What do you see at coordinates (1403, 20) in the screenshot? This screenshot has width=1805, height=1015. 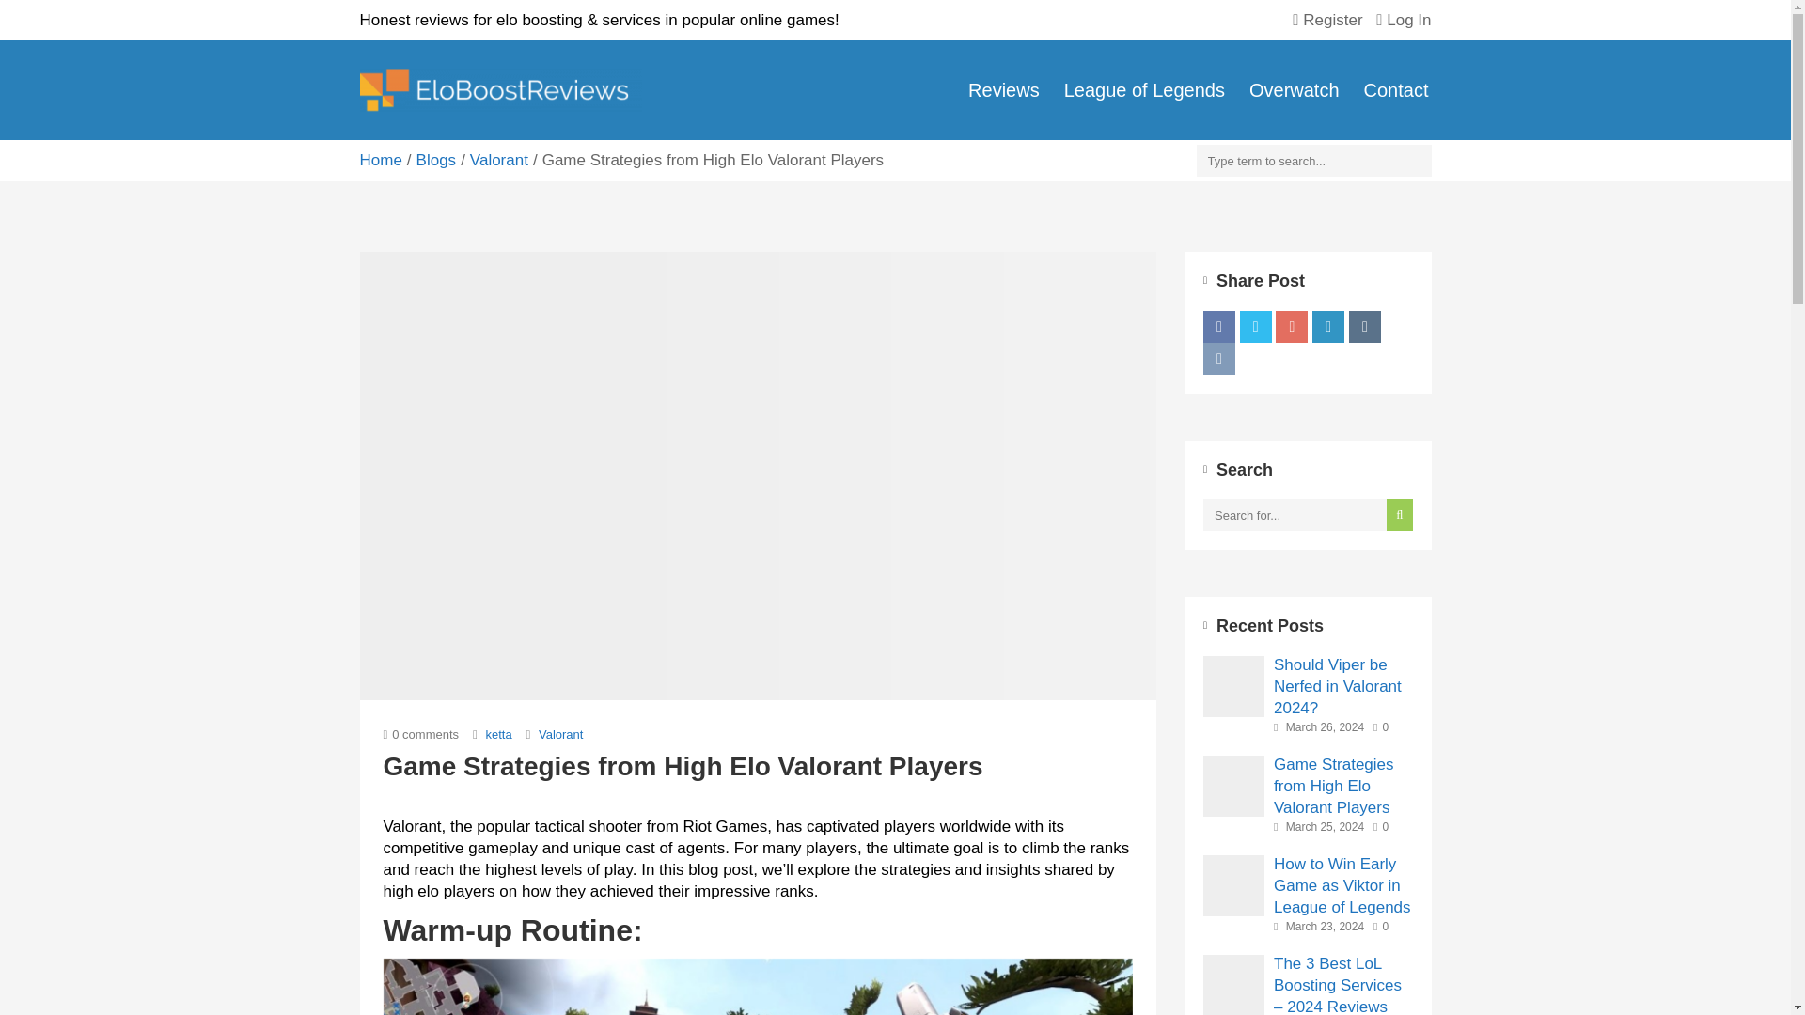 I see `Log In` at bounding box center [1403, 20].